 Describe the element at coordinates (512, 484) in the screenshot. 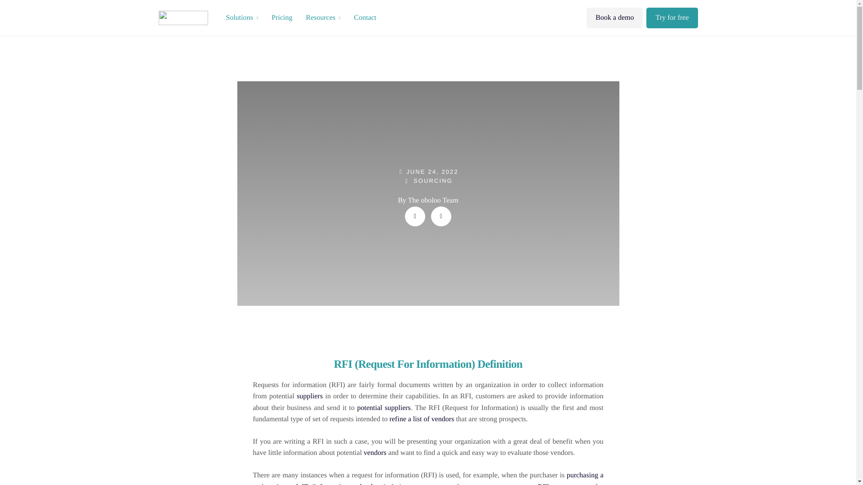

I see `company to use an RFI` at that location.